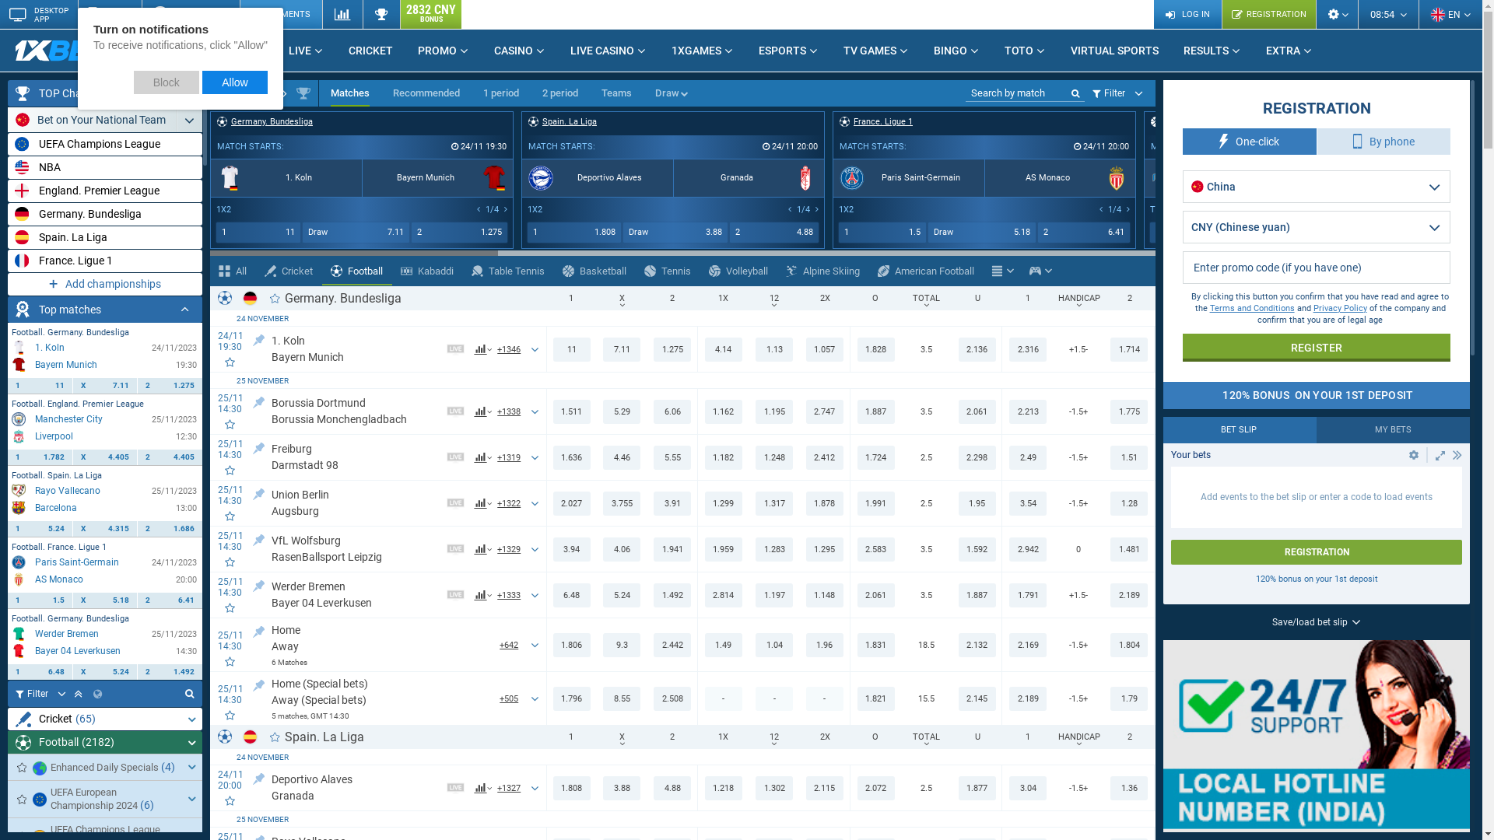 This screenshot has width=1494, height=840. What do you see at coordinates (509, 595) in the screenshot?
I see `+1333` at bounding box center [509, 595].